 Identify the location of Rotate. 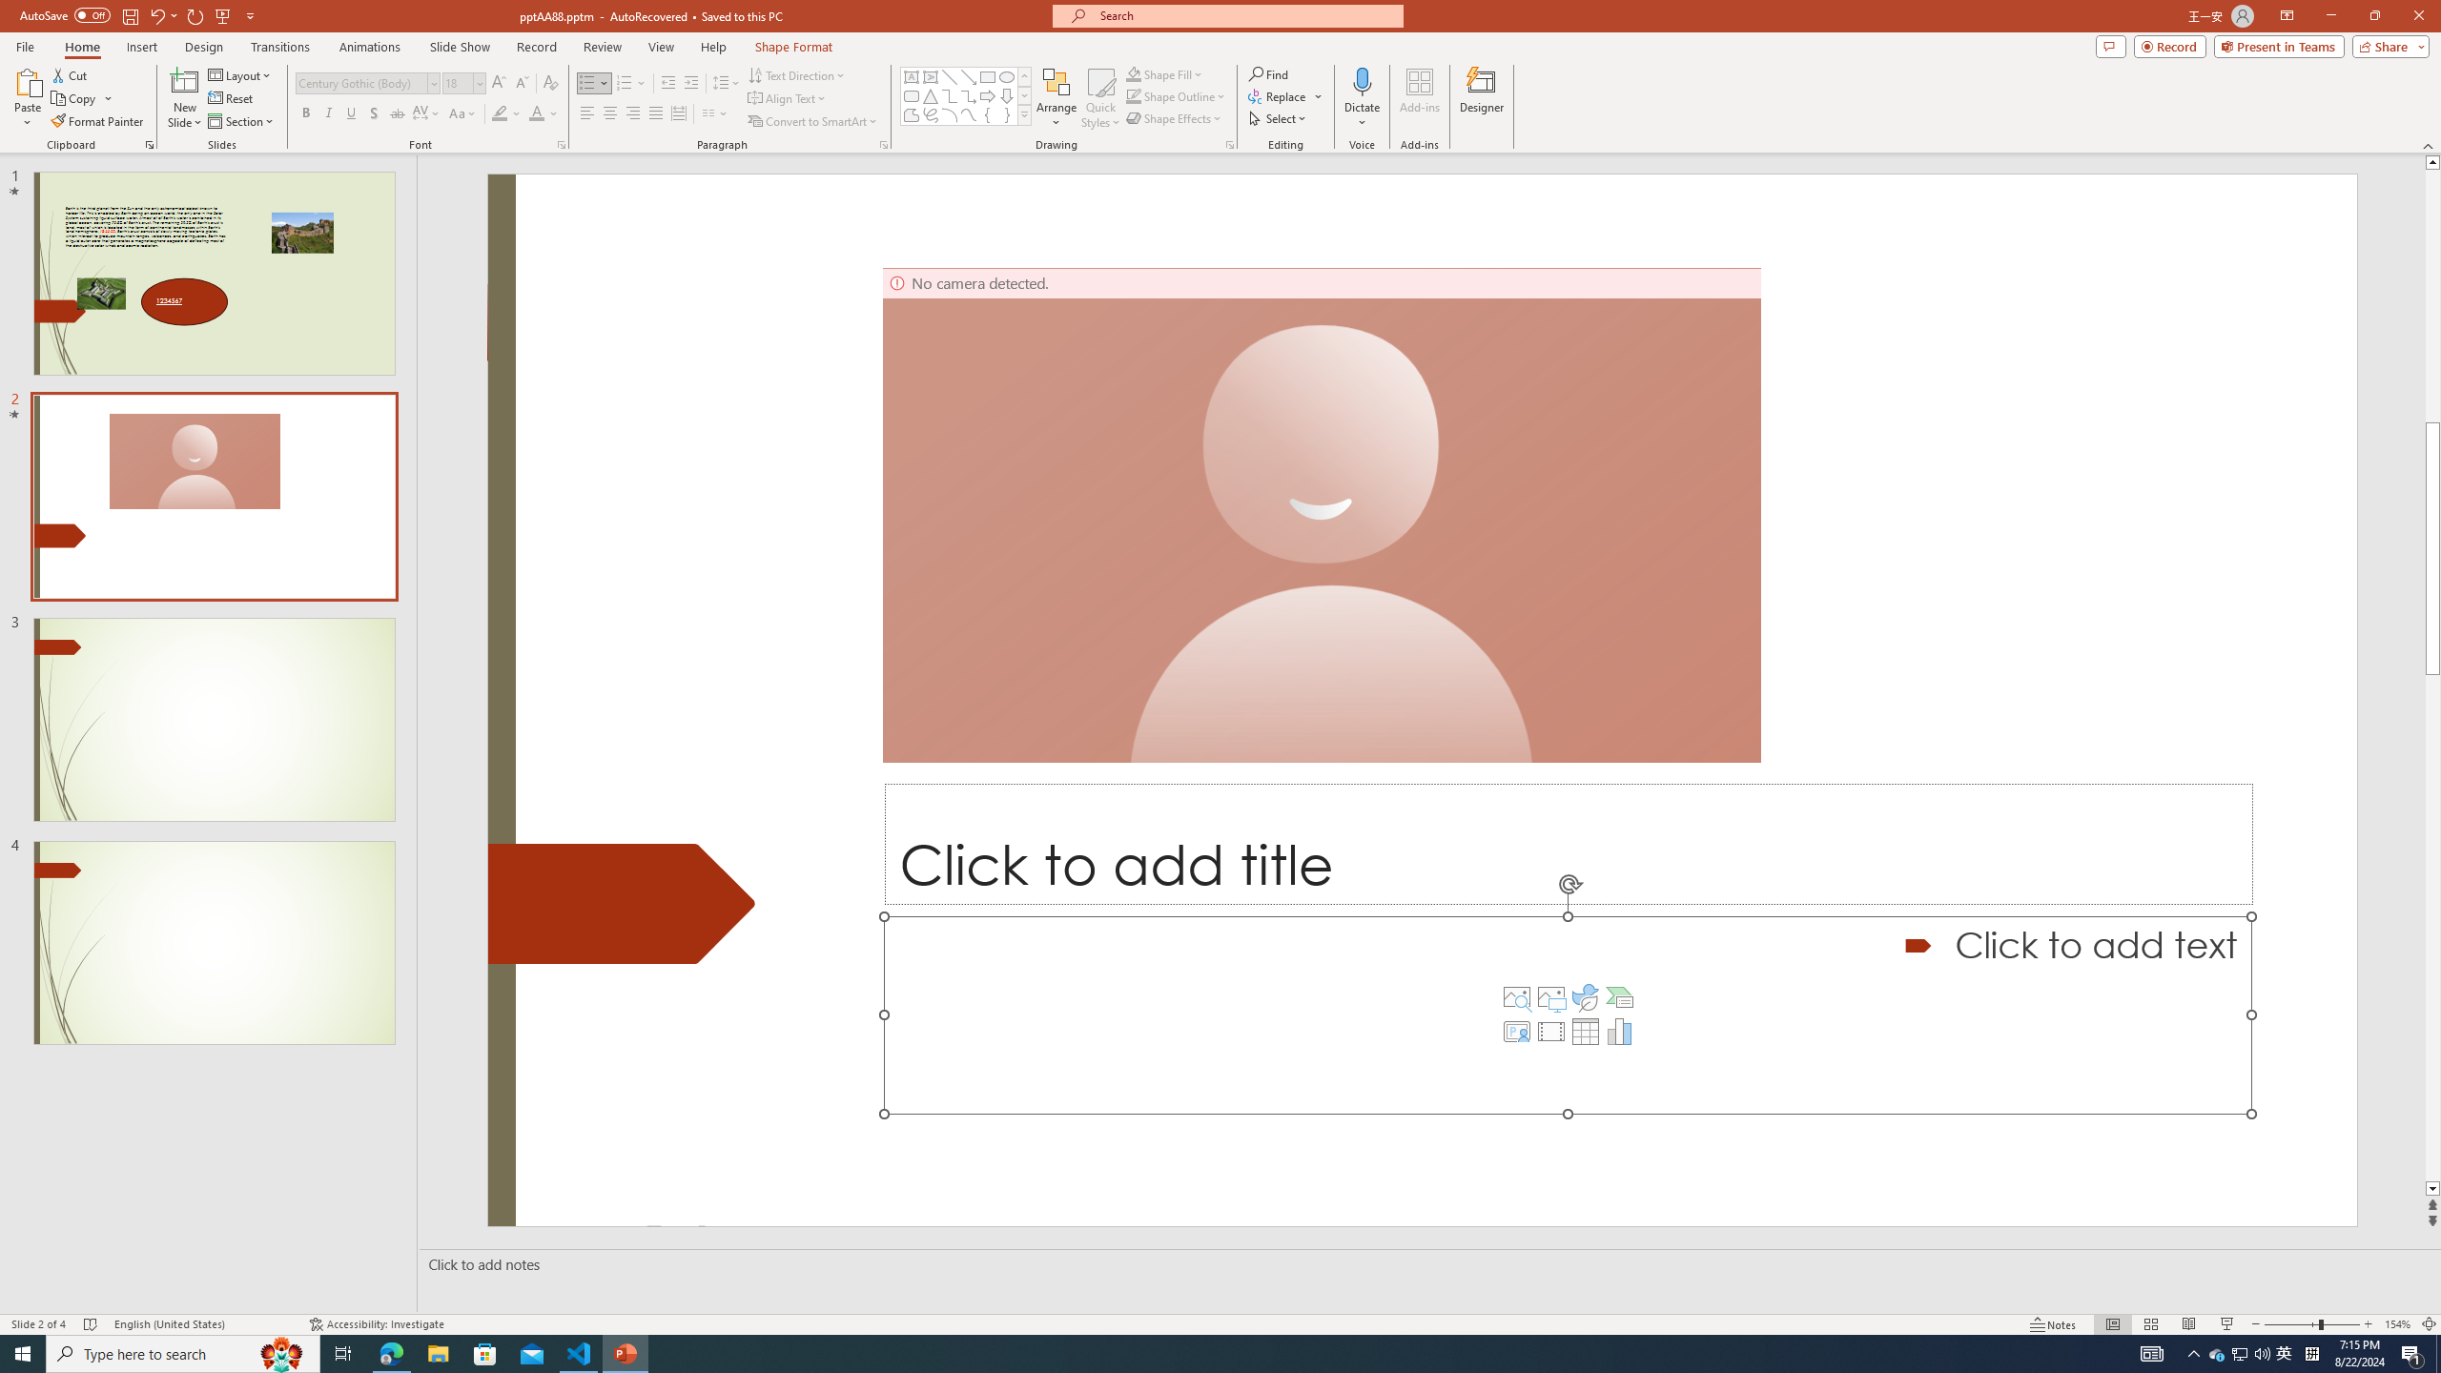
(2201, 98).